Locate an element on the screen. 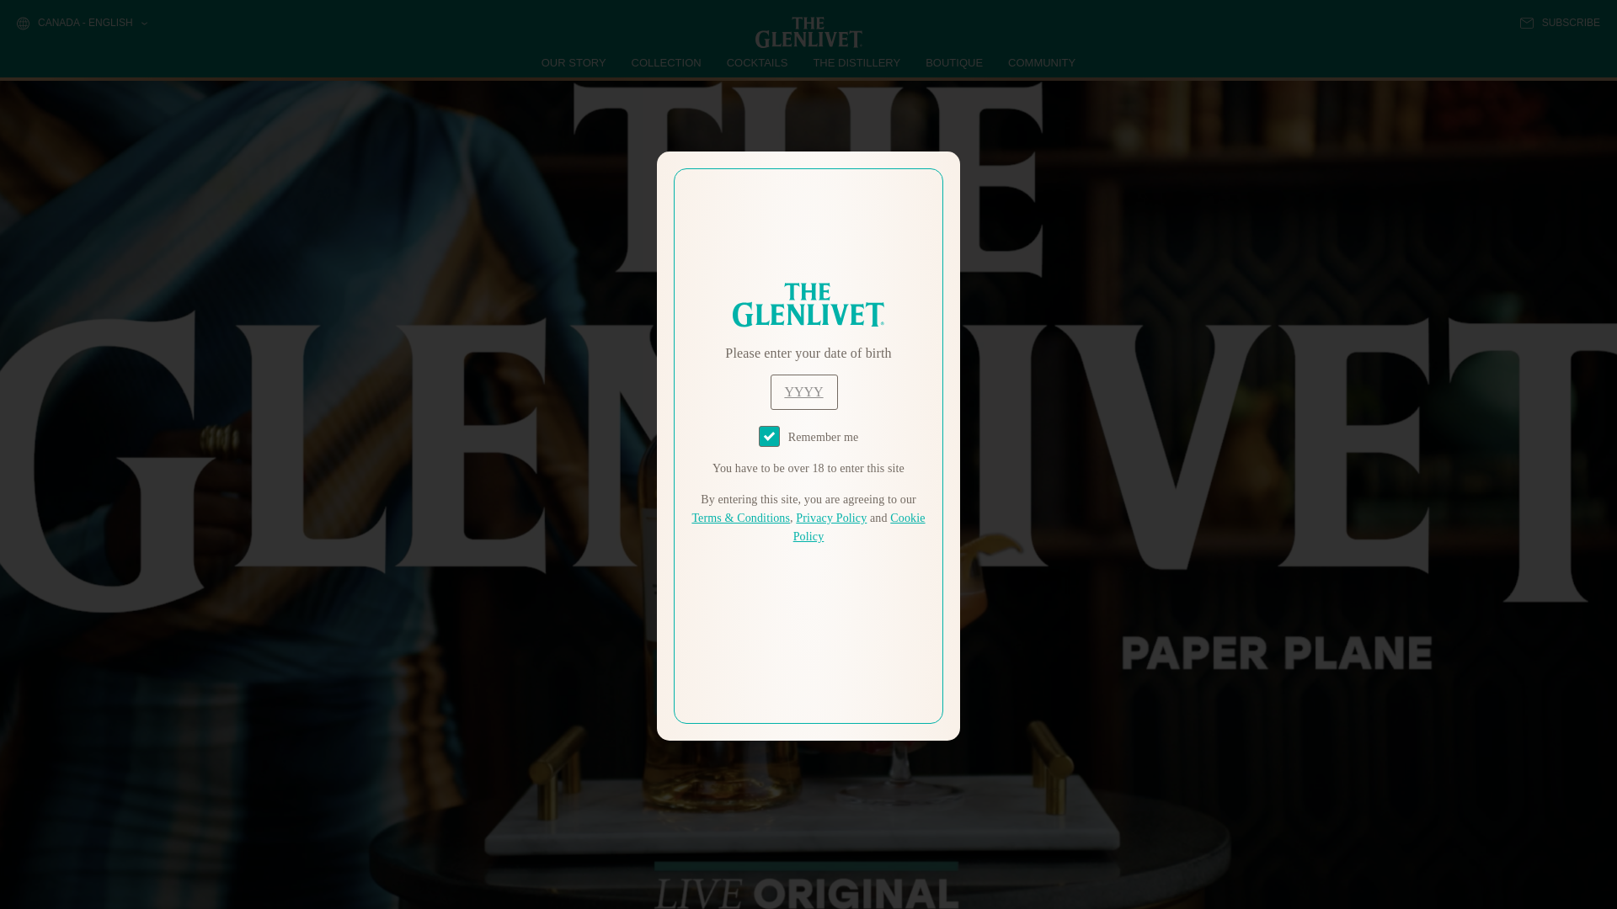 This screenshot has width=1617, height=909. THE DISTILLERY is located at coordinates (857, 62).